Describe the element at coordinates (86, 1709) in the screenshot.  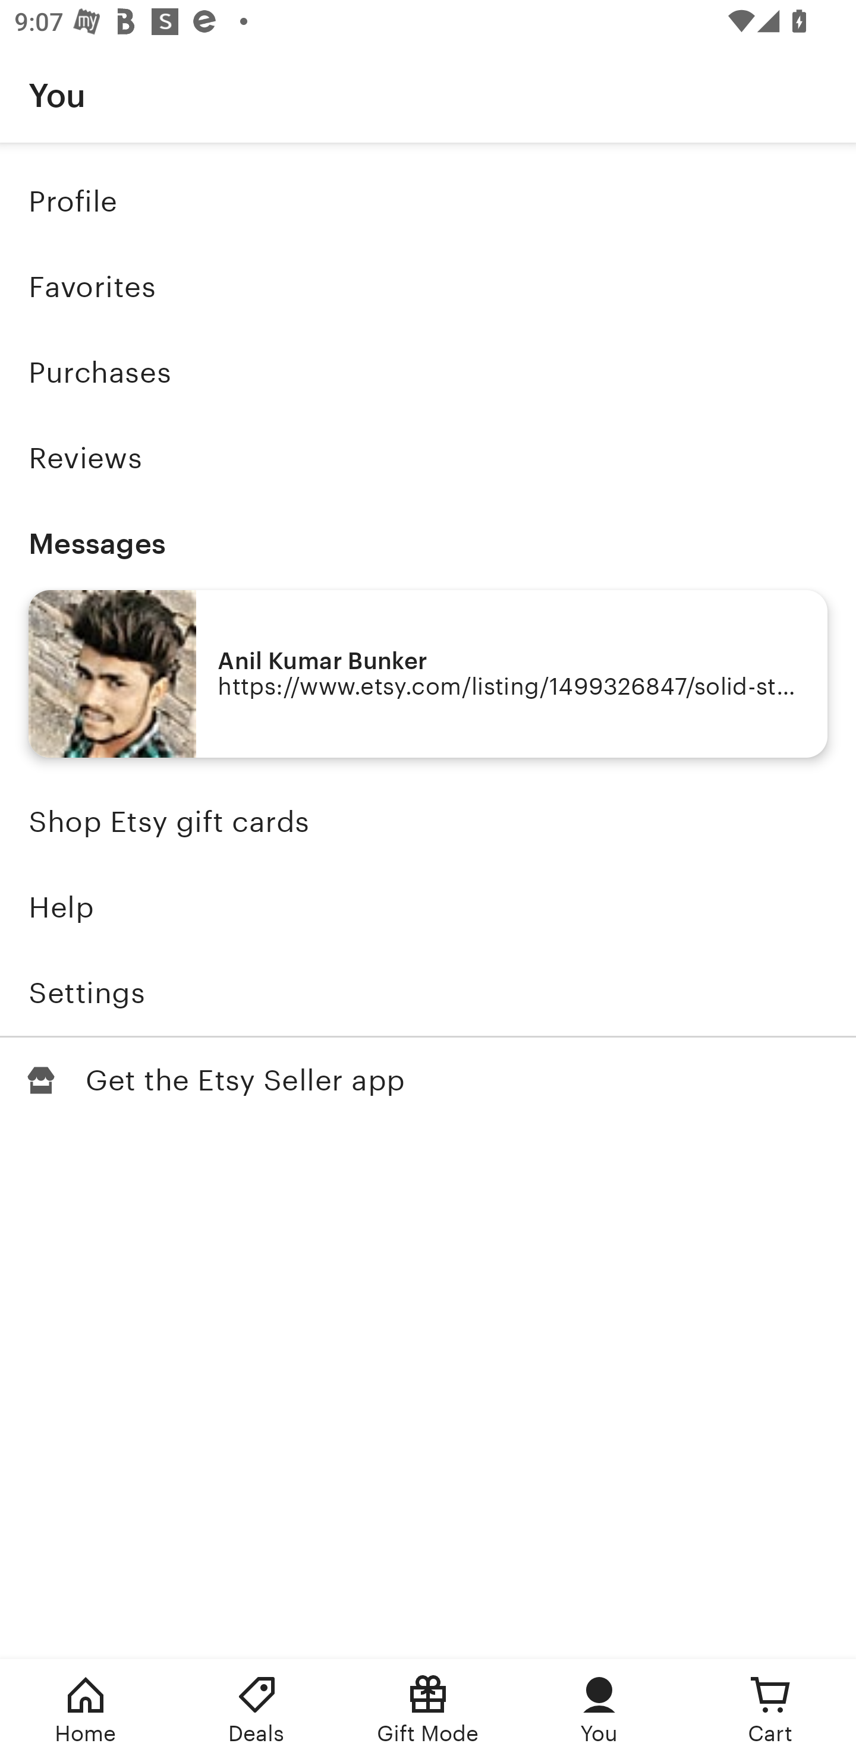
I see `Home` at that location.